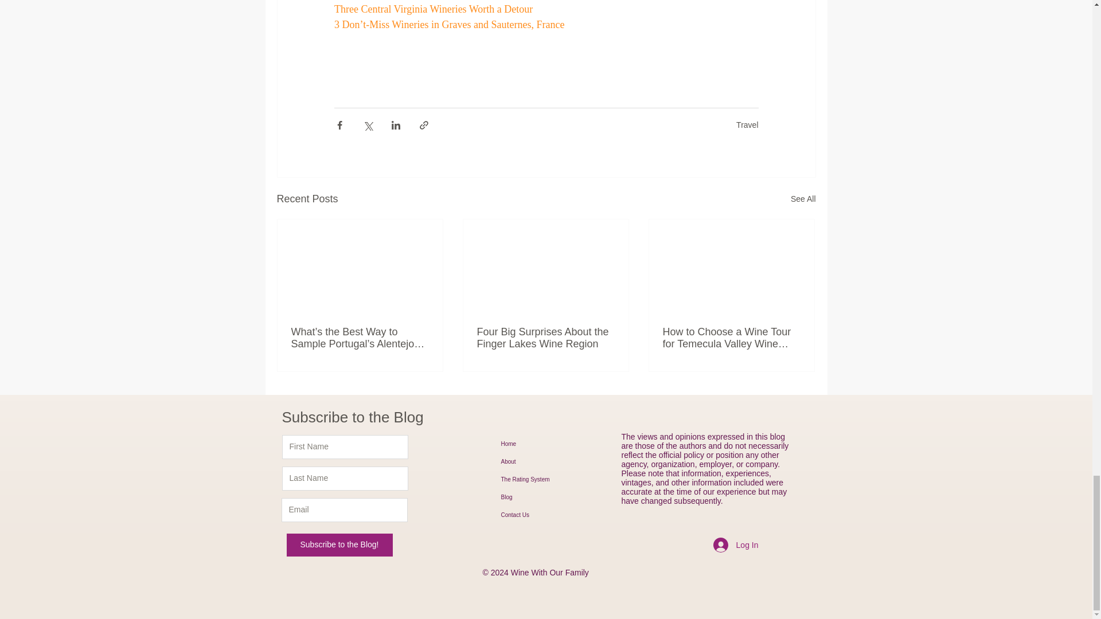  Describe the element at coordinates (432, 9) in the screenshot. I see `Three Central Virginia Wineries Worth a Detour` at that location.